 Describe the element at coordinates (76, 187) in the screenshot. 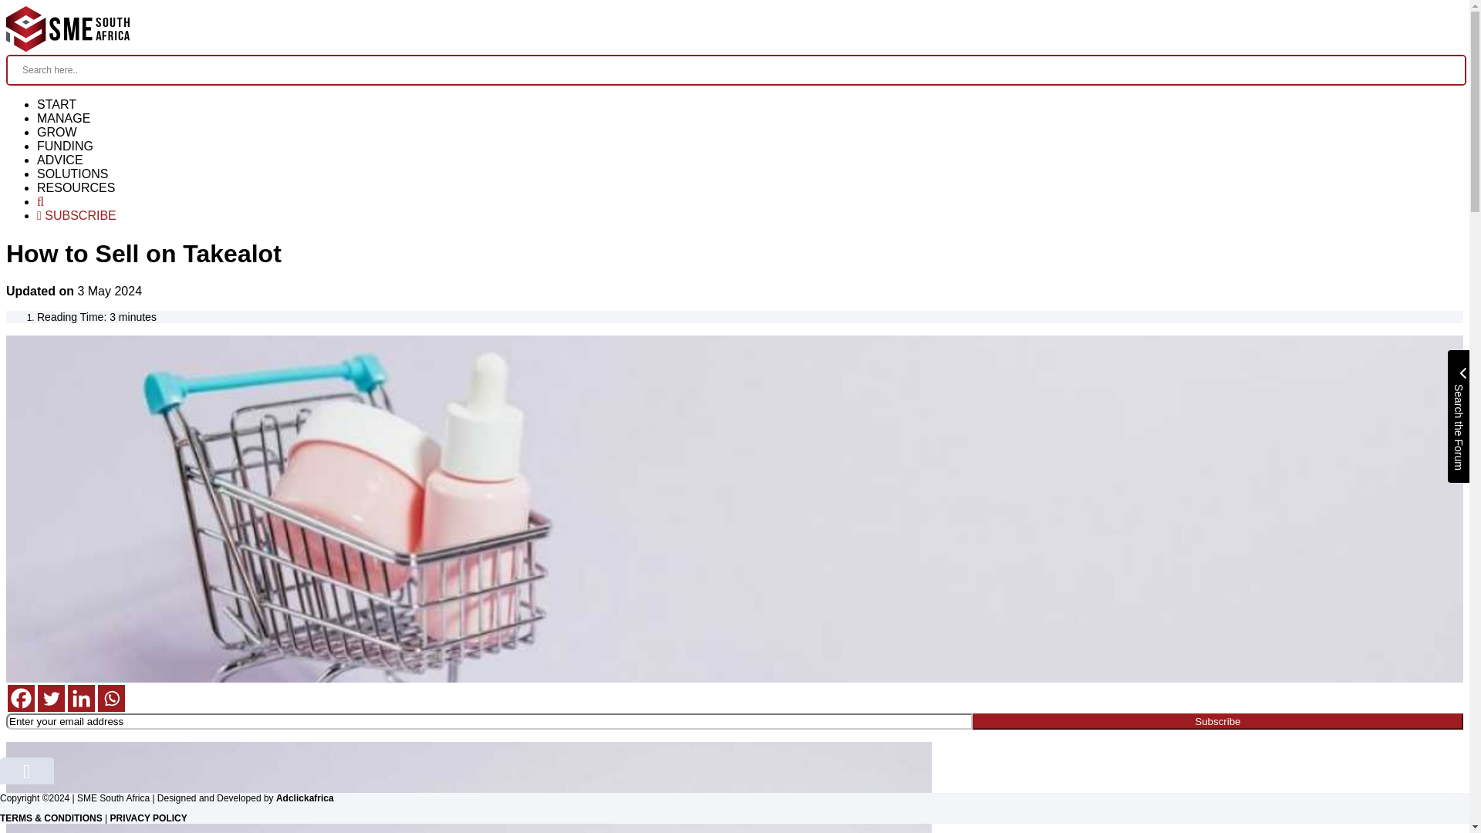

I see `RESOURCES` at that location.